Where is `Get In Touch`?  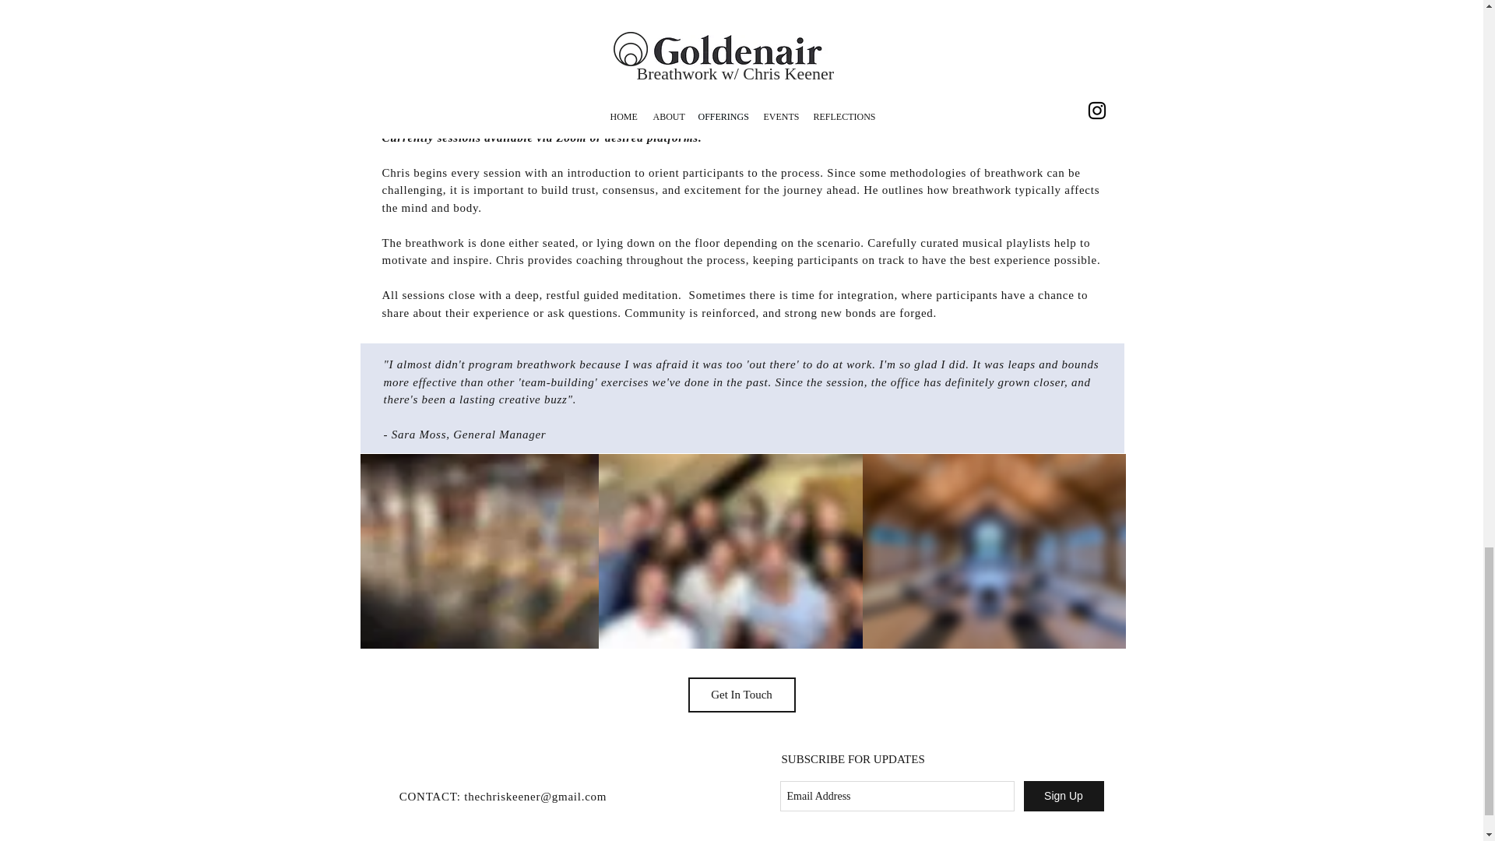
Get In Touch is located at coordinates (741, 695).